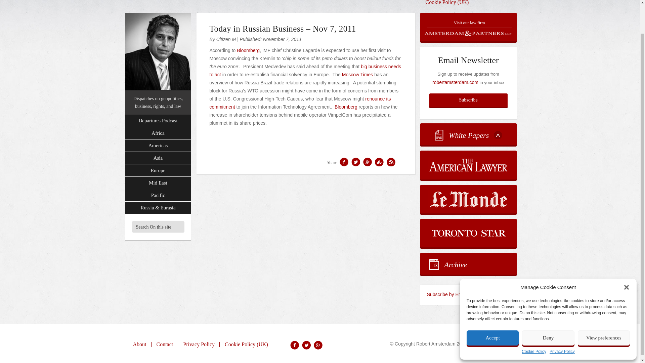  Describe the element at coordinates (604, 306) in the screenshot. I see `View preferences` at that location.